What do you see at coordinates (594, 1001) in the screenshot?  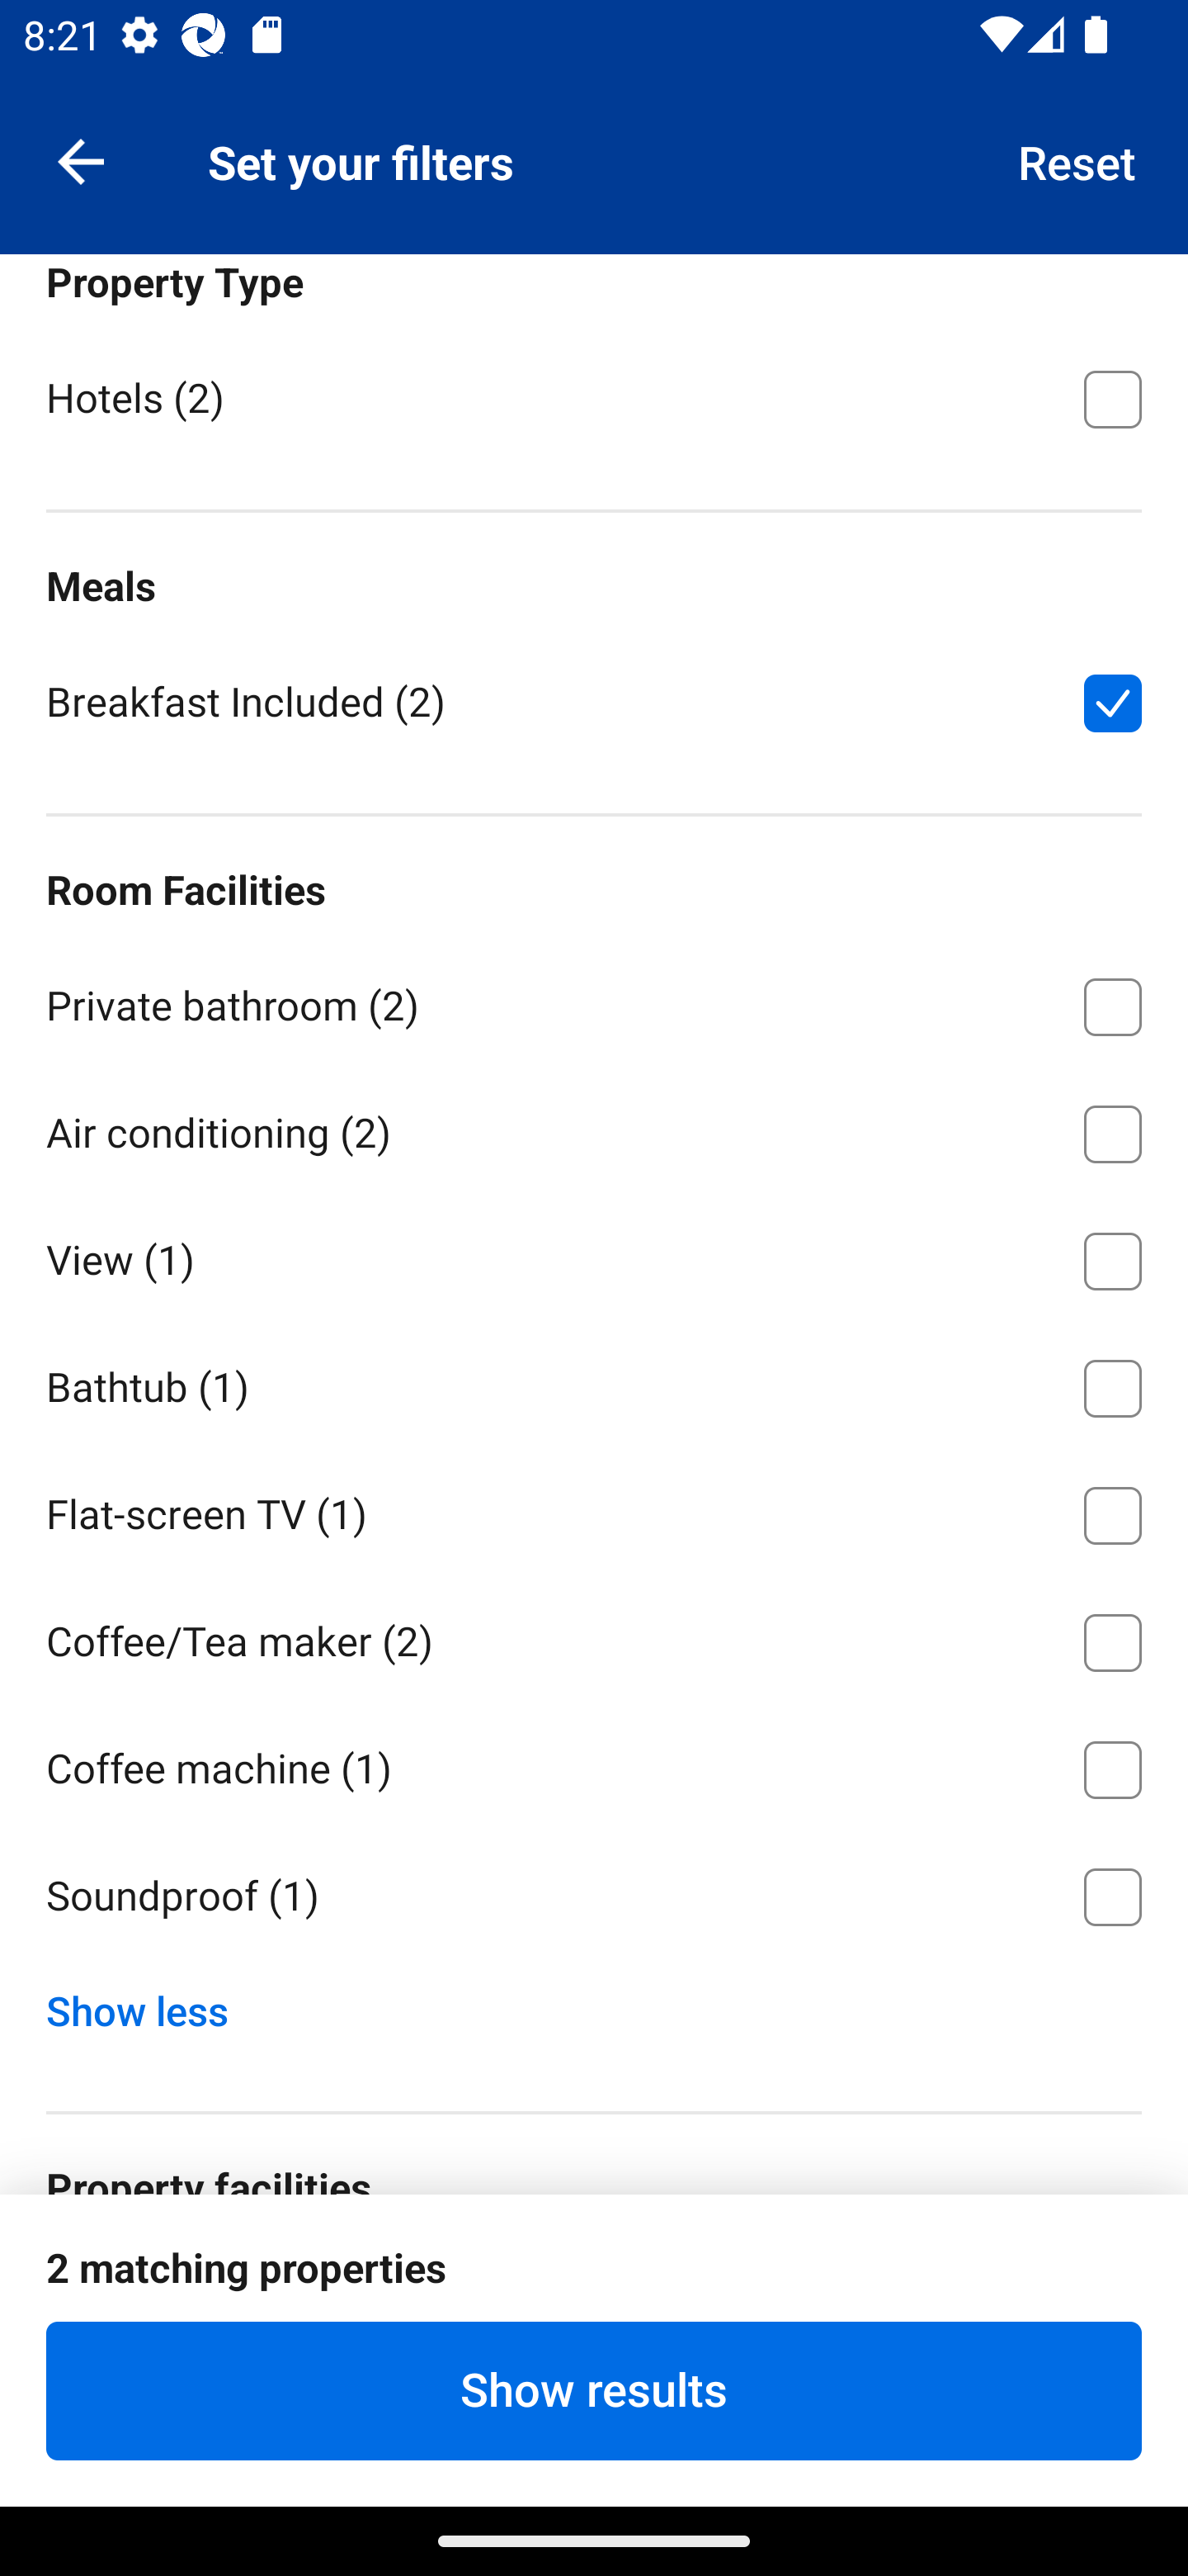 I see `Private bathroom ⁦(2)` at bounding box center [594, 1001].